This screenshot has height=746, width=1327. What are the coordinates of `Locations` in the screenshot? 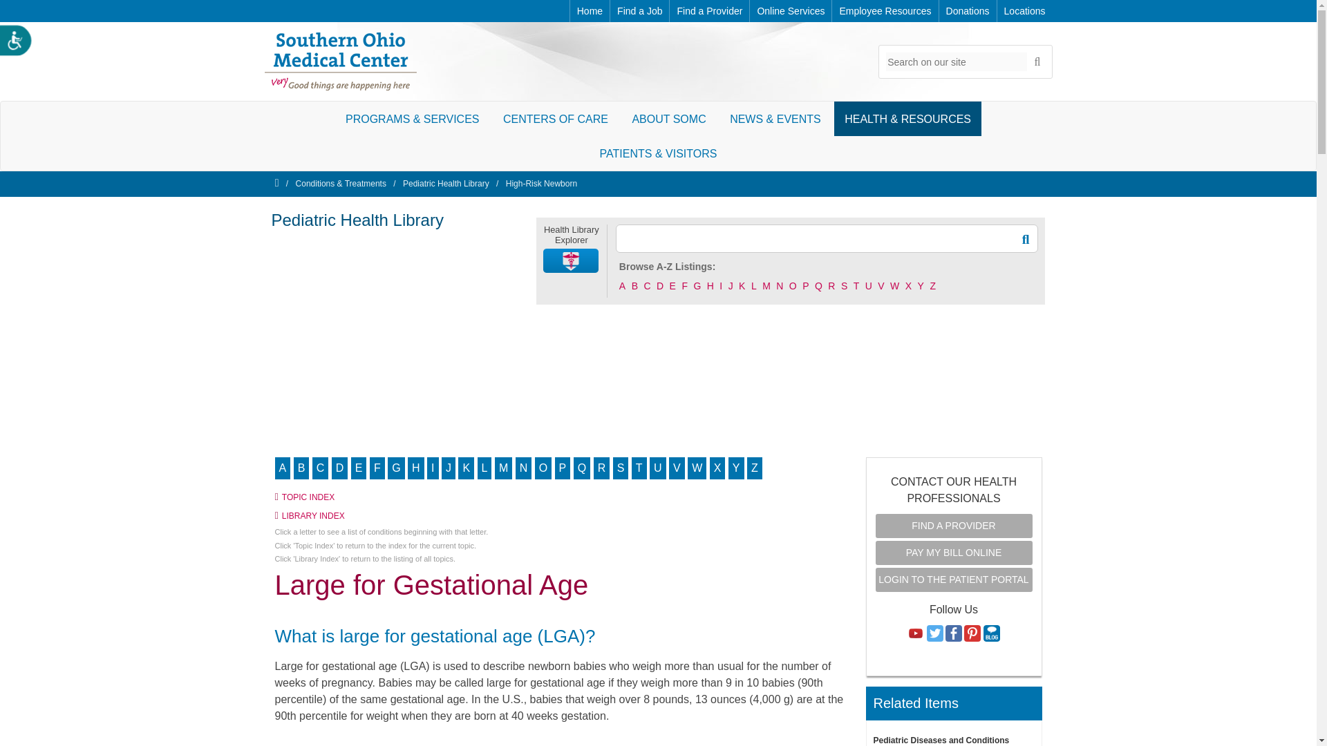 It's located at (1024, 11).